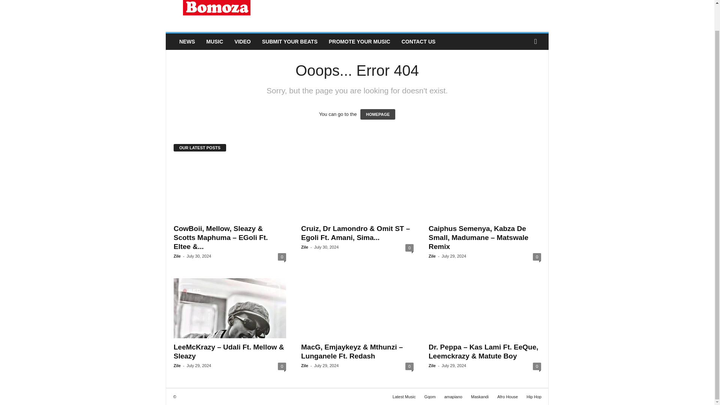  I want to click on VIDEO, so click(242, 41).